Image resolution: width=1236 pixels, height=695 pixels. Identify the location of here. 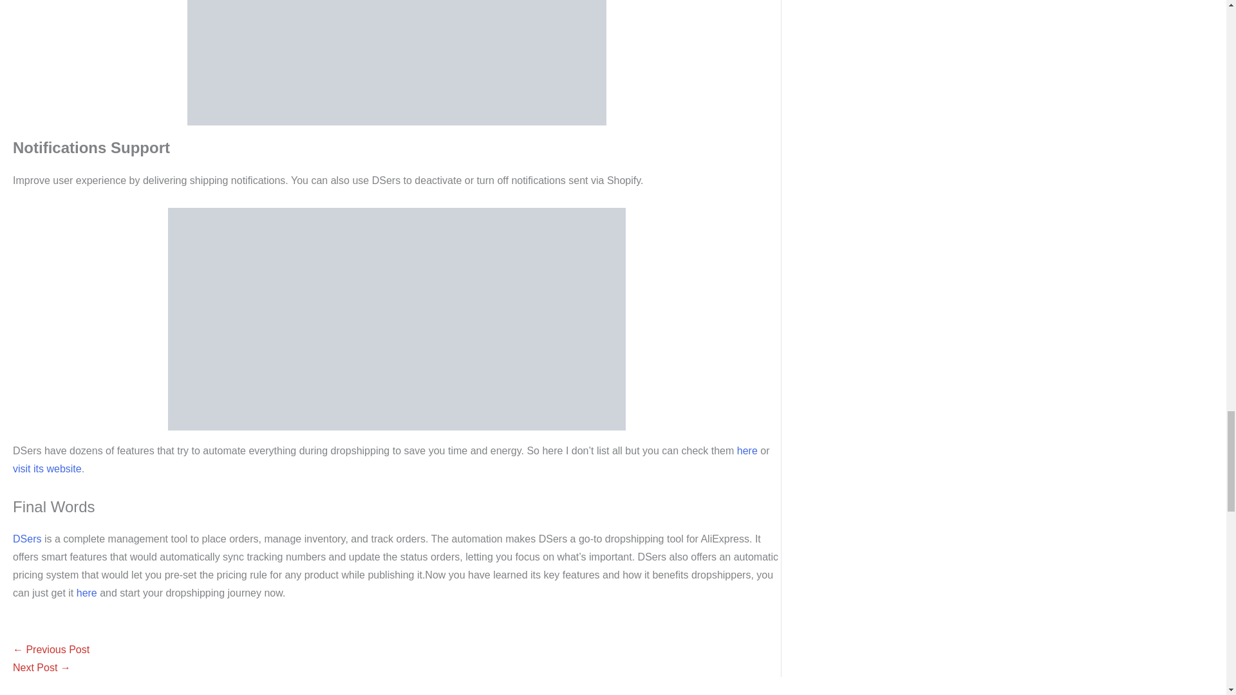
(84, 592).